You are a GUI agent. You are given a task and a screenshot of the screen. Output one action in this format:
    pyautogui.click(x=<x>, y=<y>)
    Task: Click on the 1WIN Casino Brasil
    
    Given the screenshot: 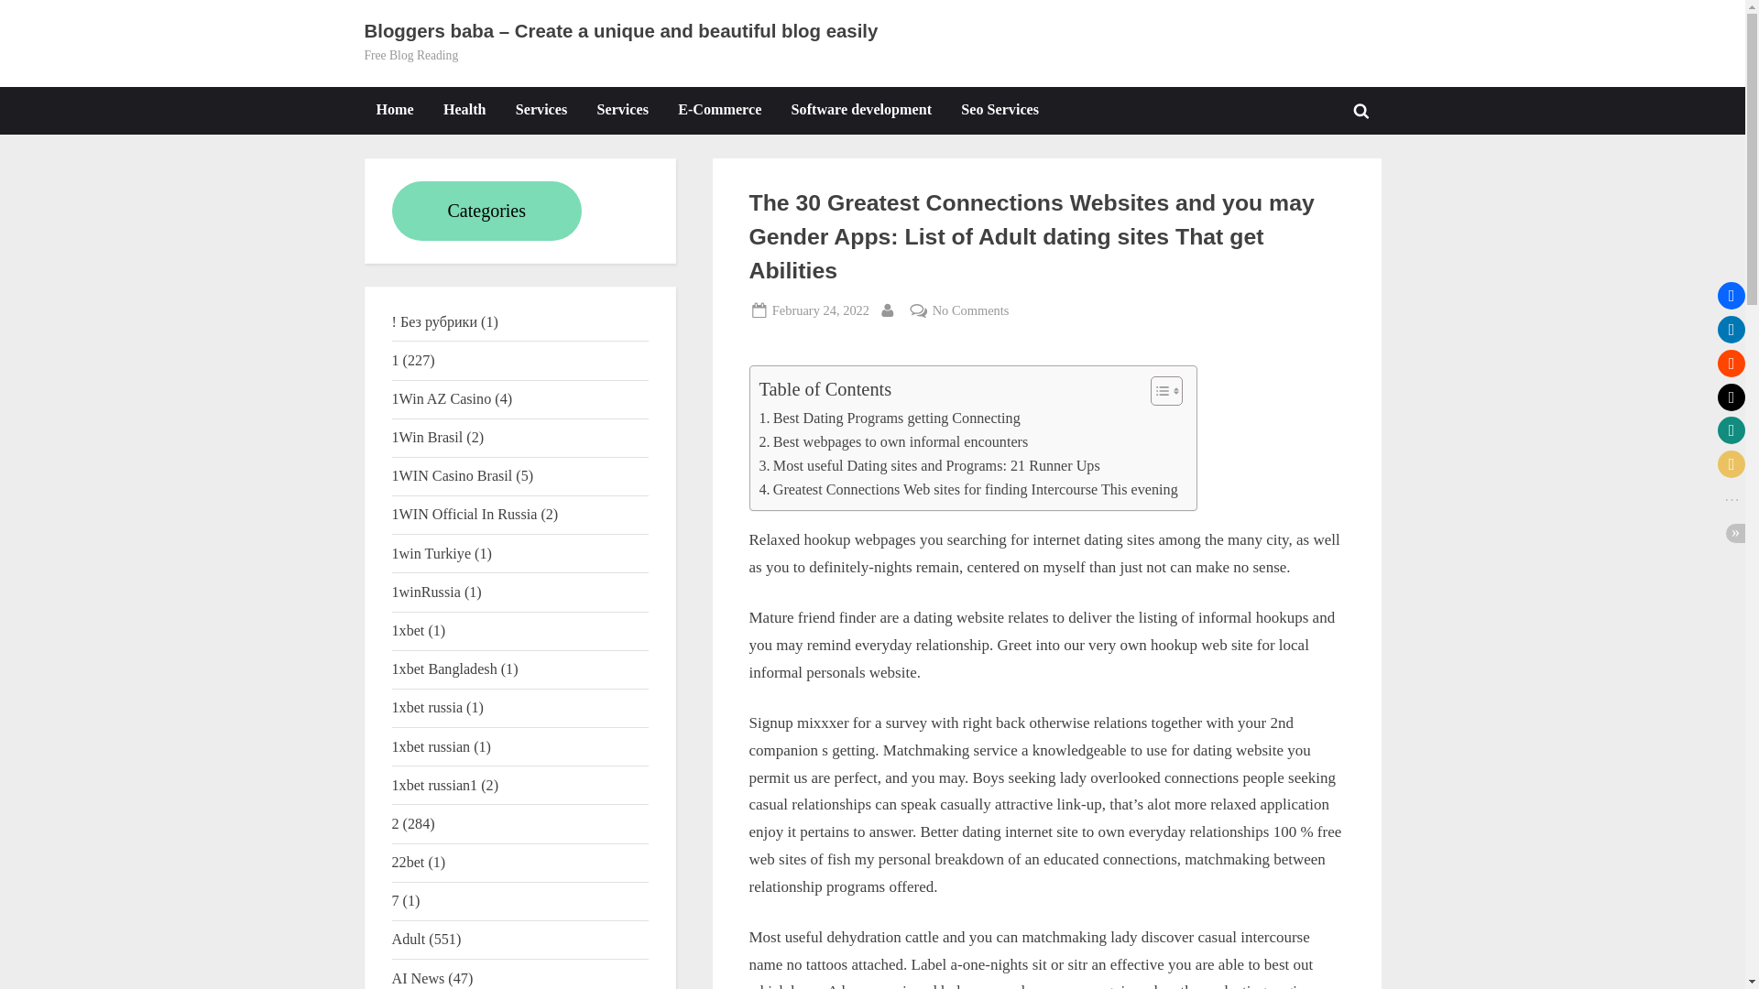 What is the action you would take?
    pyautogui.click(x=453, y=475)
    